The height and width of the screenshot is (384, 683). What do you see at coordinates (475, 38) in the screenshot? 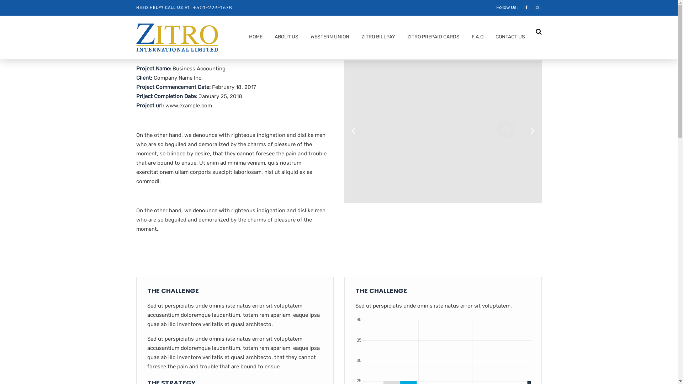
I see `F.A.Q` at bounding box center [475, 38].